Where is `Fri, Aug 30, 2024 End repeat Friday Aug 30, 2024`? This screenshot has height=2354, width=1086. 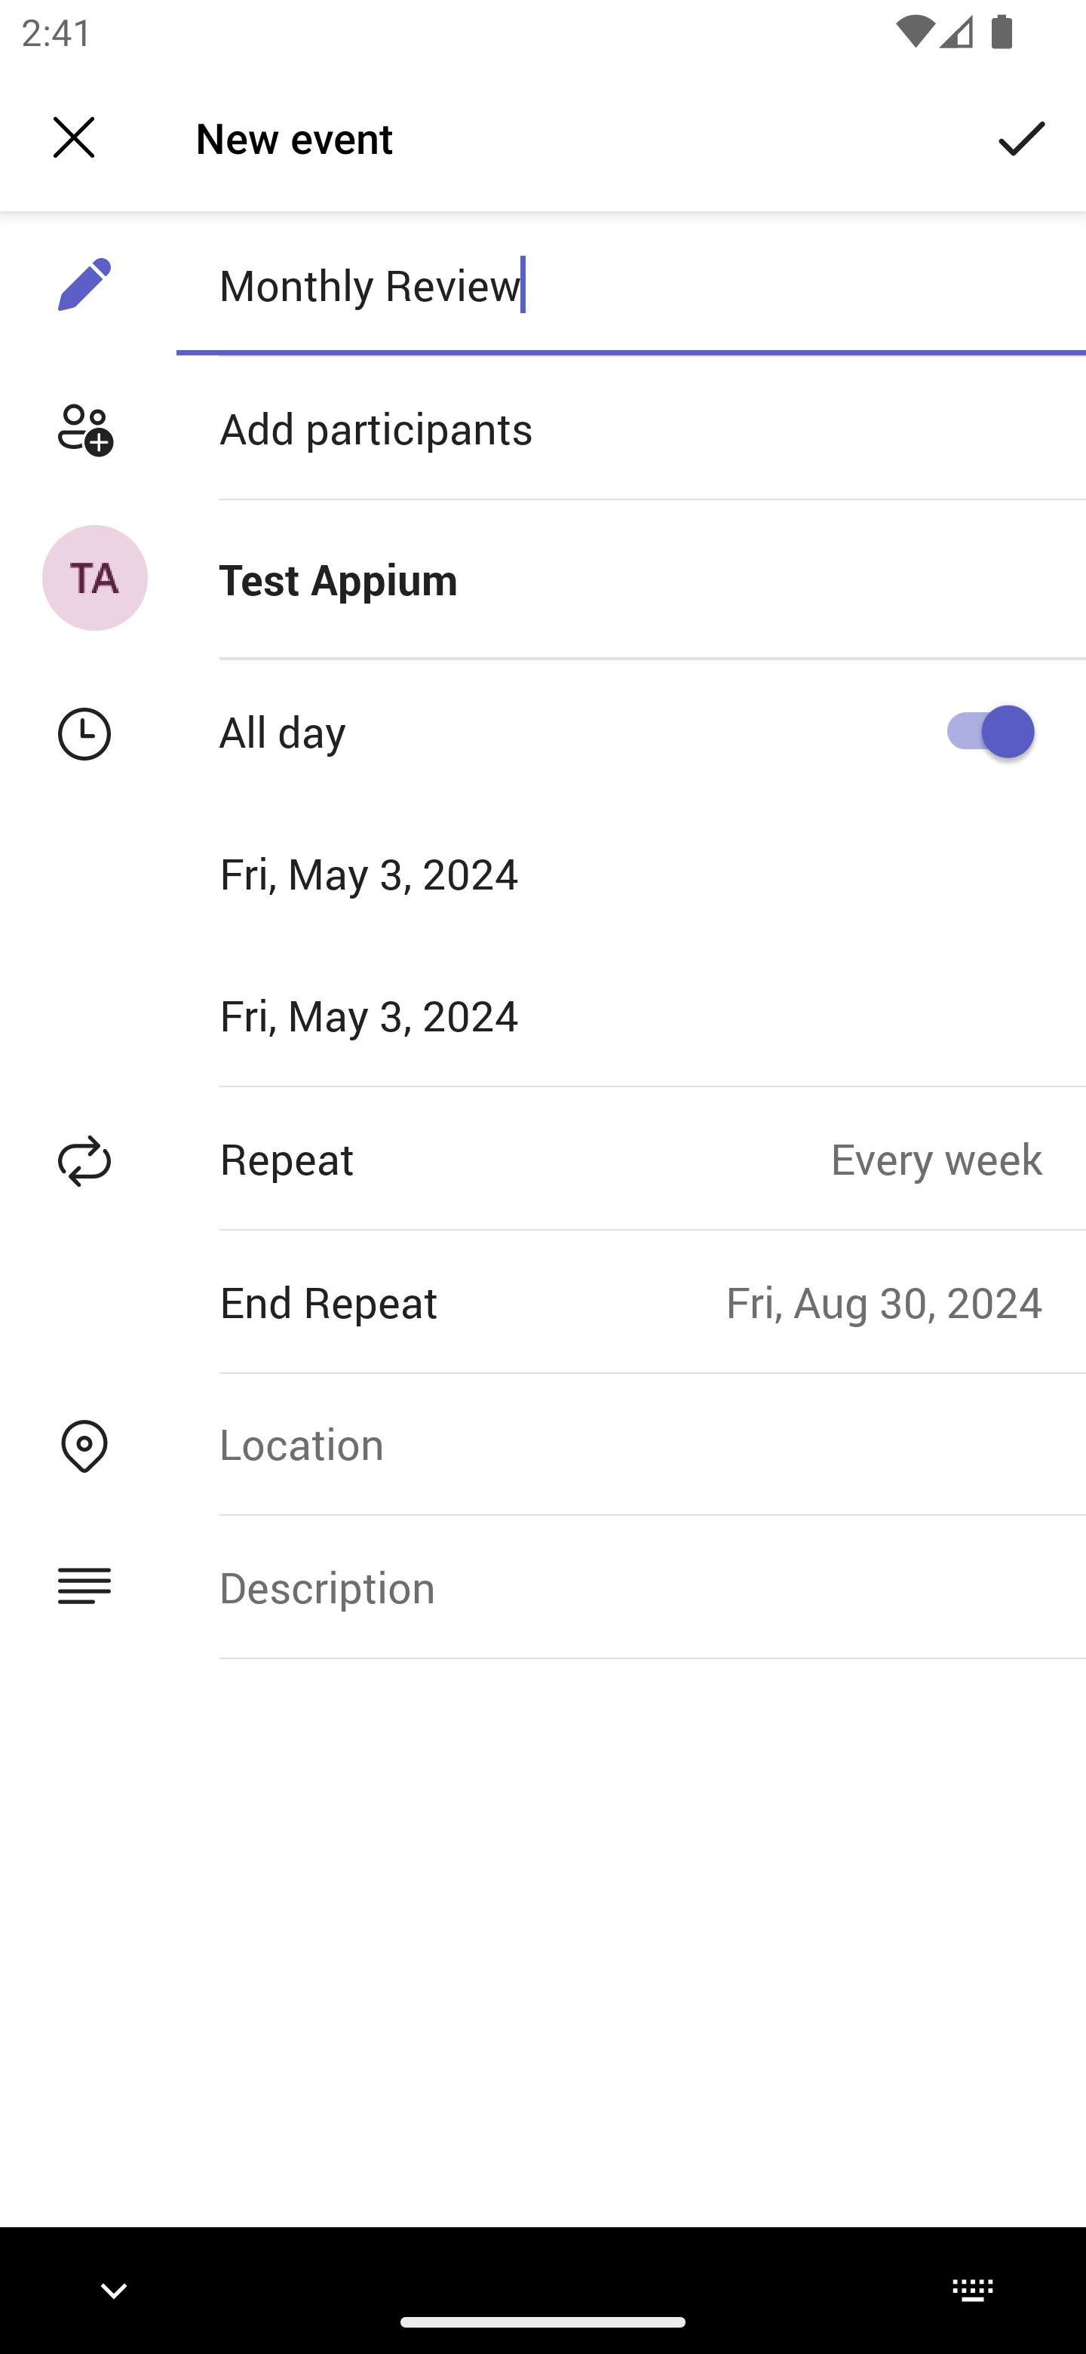 Fri, Aug 30, 2024 End repeat Friday Aug 30, 2024 is located at coordinates (905, 1301).